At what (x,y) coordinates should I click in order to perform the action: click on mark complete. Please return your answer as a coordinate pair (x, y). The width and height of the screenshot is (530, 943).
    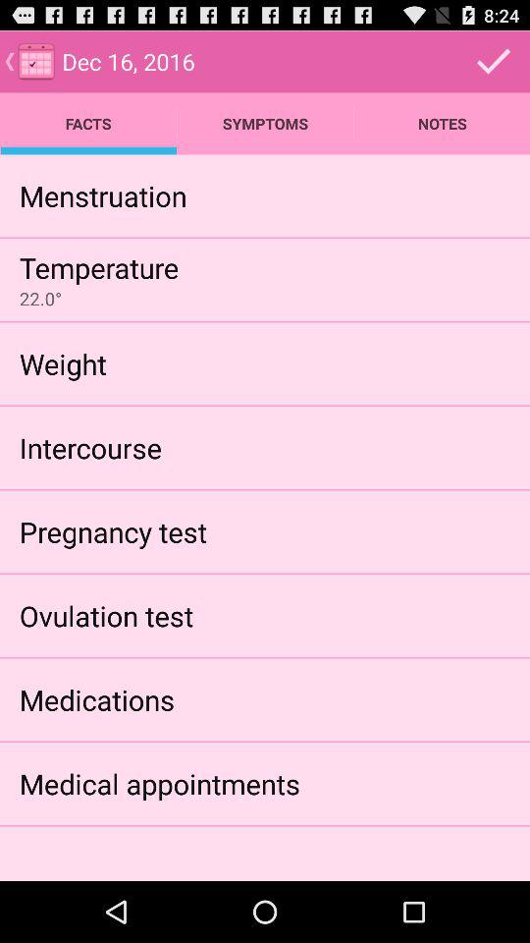
    Looking at the image, I should click on (494, 61).